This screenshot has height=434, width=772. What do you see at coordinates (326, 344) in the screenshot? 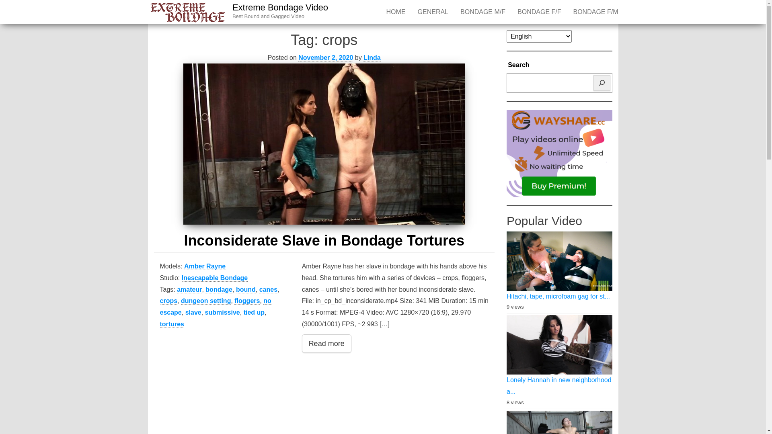
I see `Read more` at bounding box center [326, 344].